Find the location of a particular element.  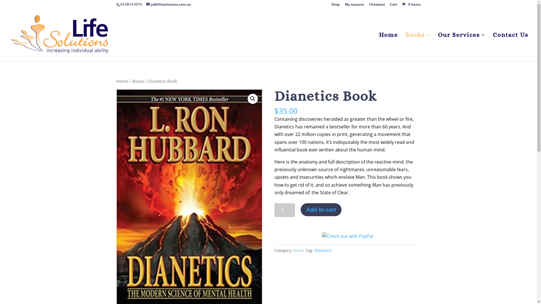

My account is located at coordinates (354, 6).